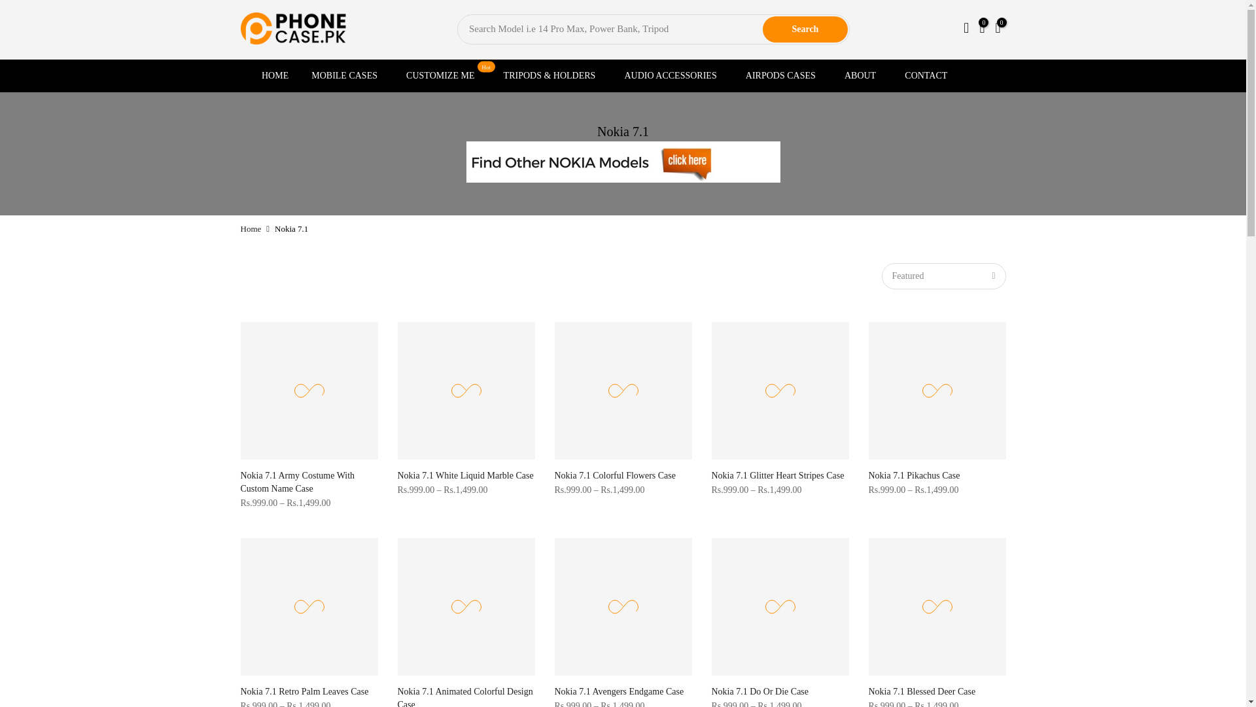 The width and height of the screenshot is (1256, 707). What do you see at coordinates (981, 30) in the screenshot?
I see `0` at bounding box center [981, 30].